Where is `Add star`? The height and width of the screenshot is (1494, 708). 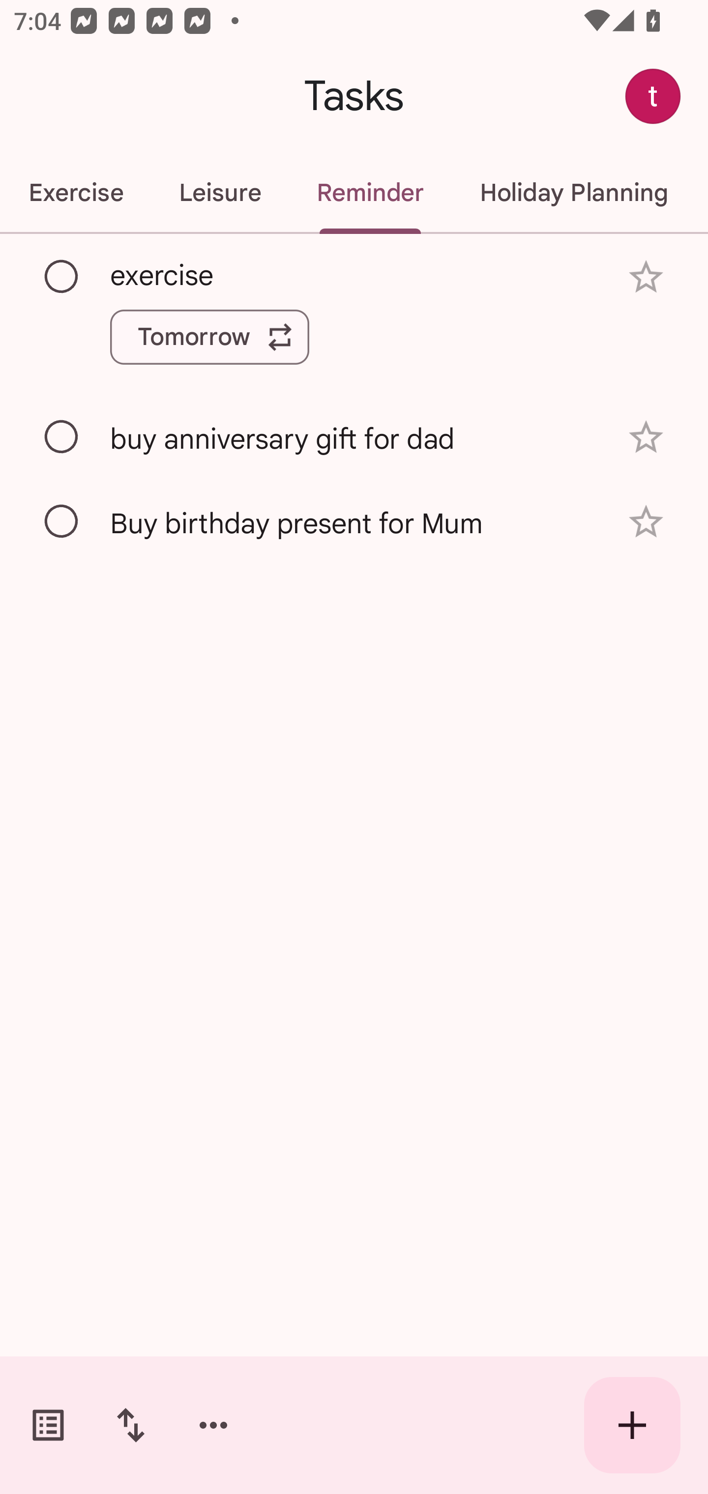 Add star is located at coordinates (646, 277).